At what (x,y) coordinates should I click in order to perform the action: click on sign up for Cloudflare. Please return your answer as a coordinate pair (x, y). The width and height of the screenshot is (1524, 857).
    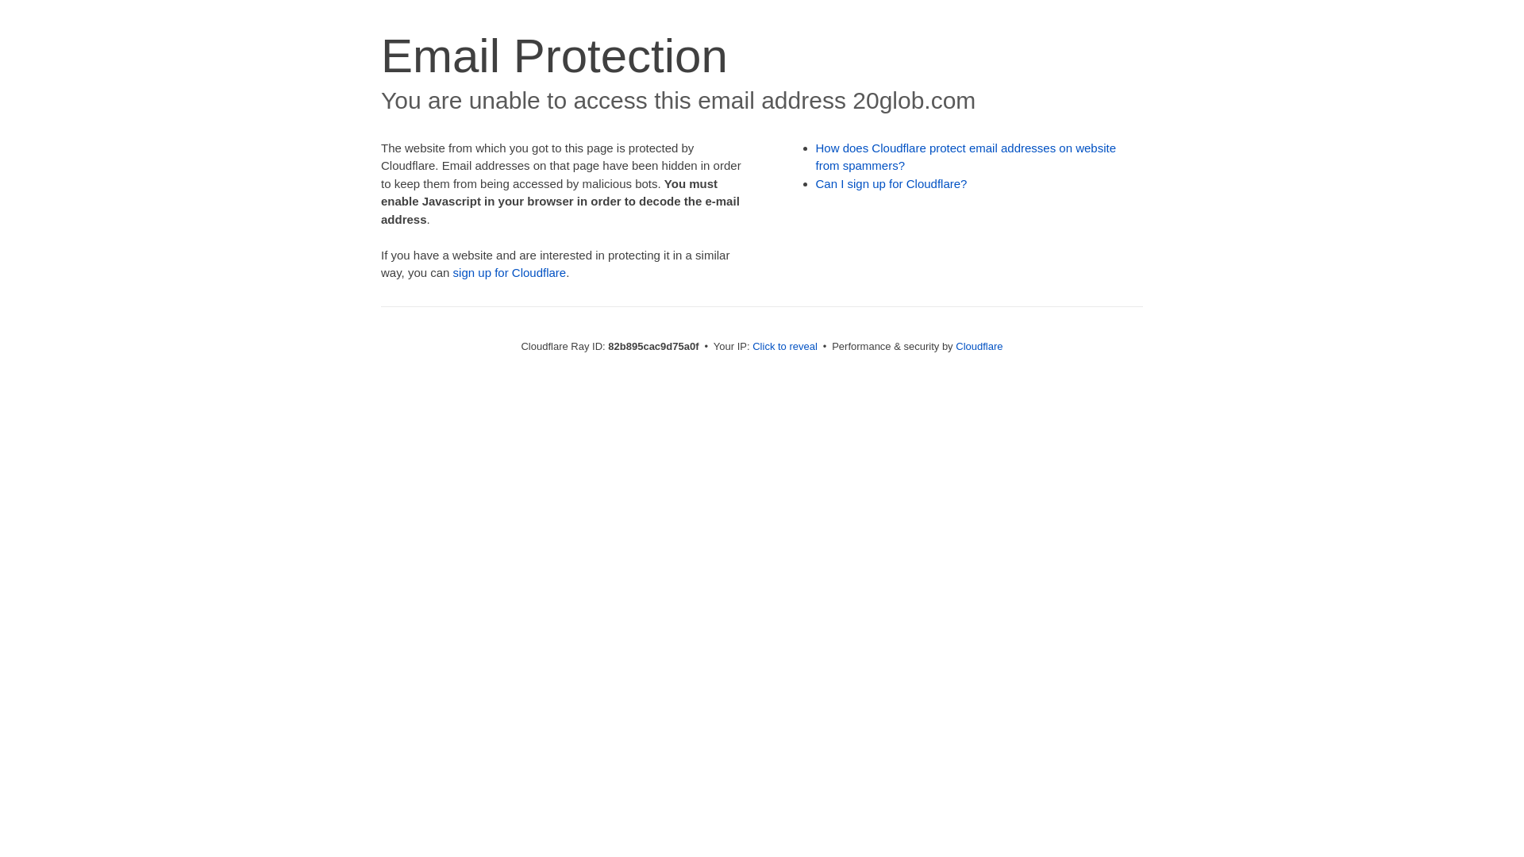
    Looking at the image, I should click on (510, 273).